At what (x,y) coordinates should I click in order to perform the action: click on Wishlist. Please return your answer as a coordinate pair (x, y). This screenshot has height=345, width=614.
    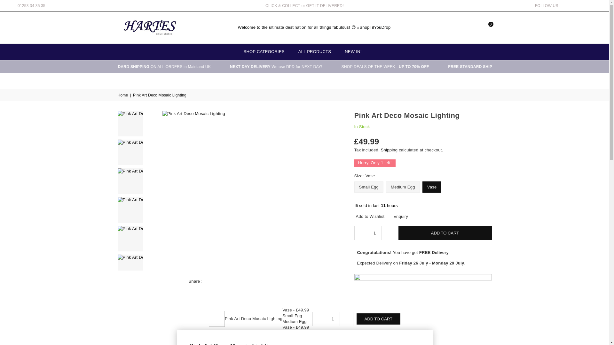
    Looking at the image, I should click on (475, 27).